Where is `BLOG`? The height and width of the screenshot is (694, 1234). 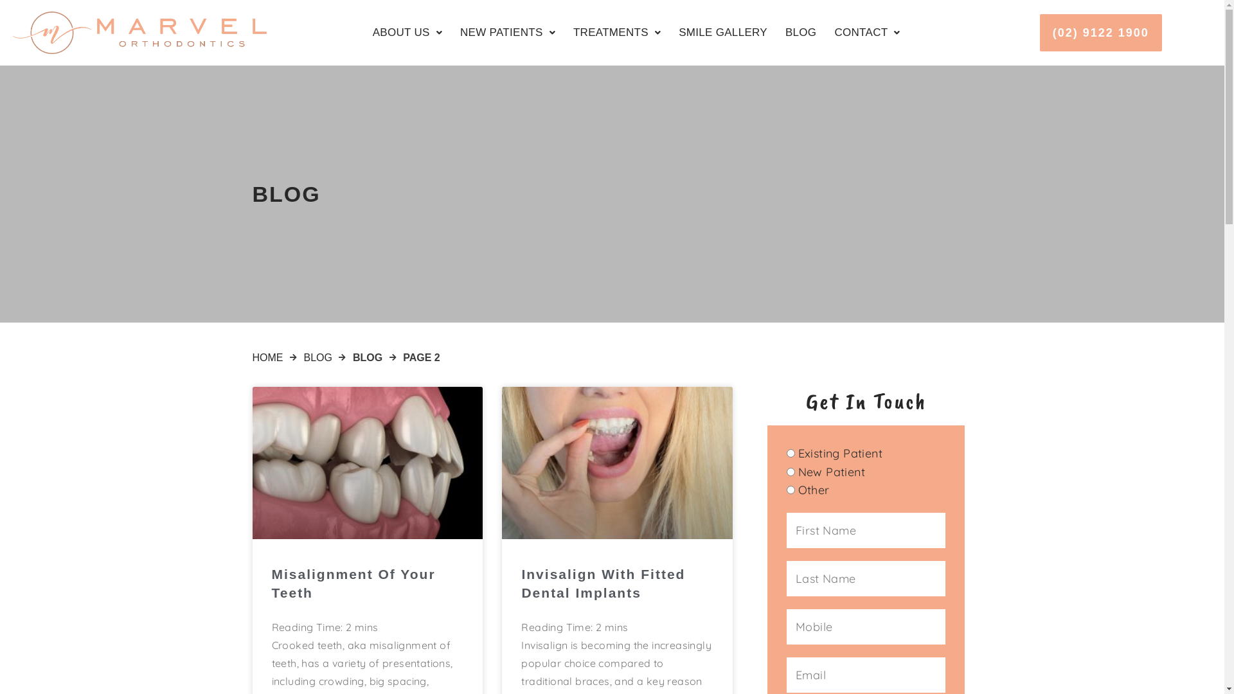 BLOG is located at coordinates (317, 358).